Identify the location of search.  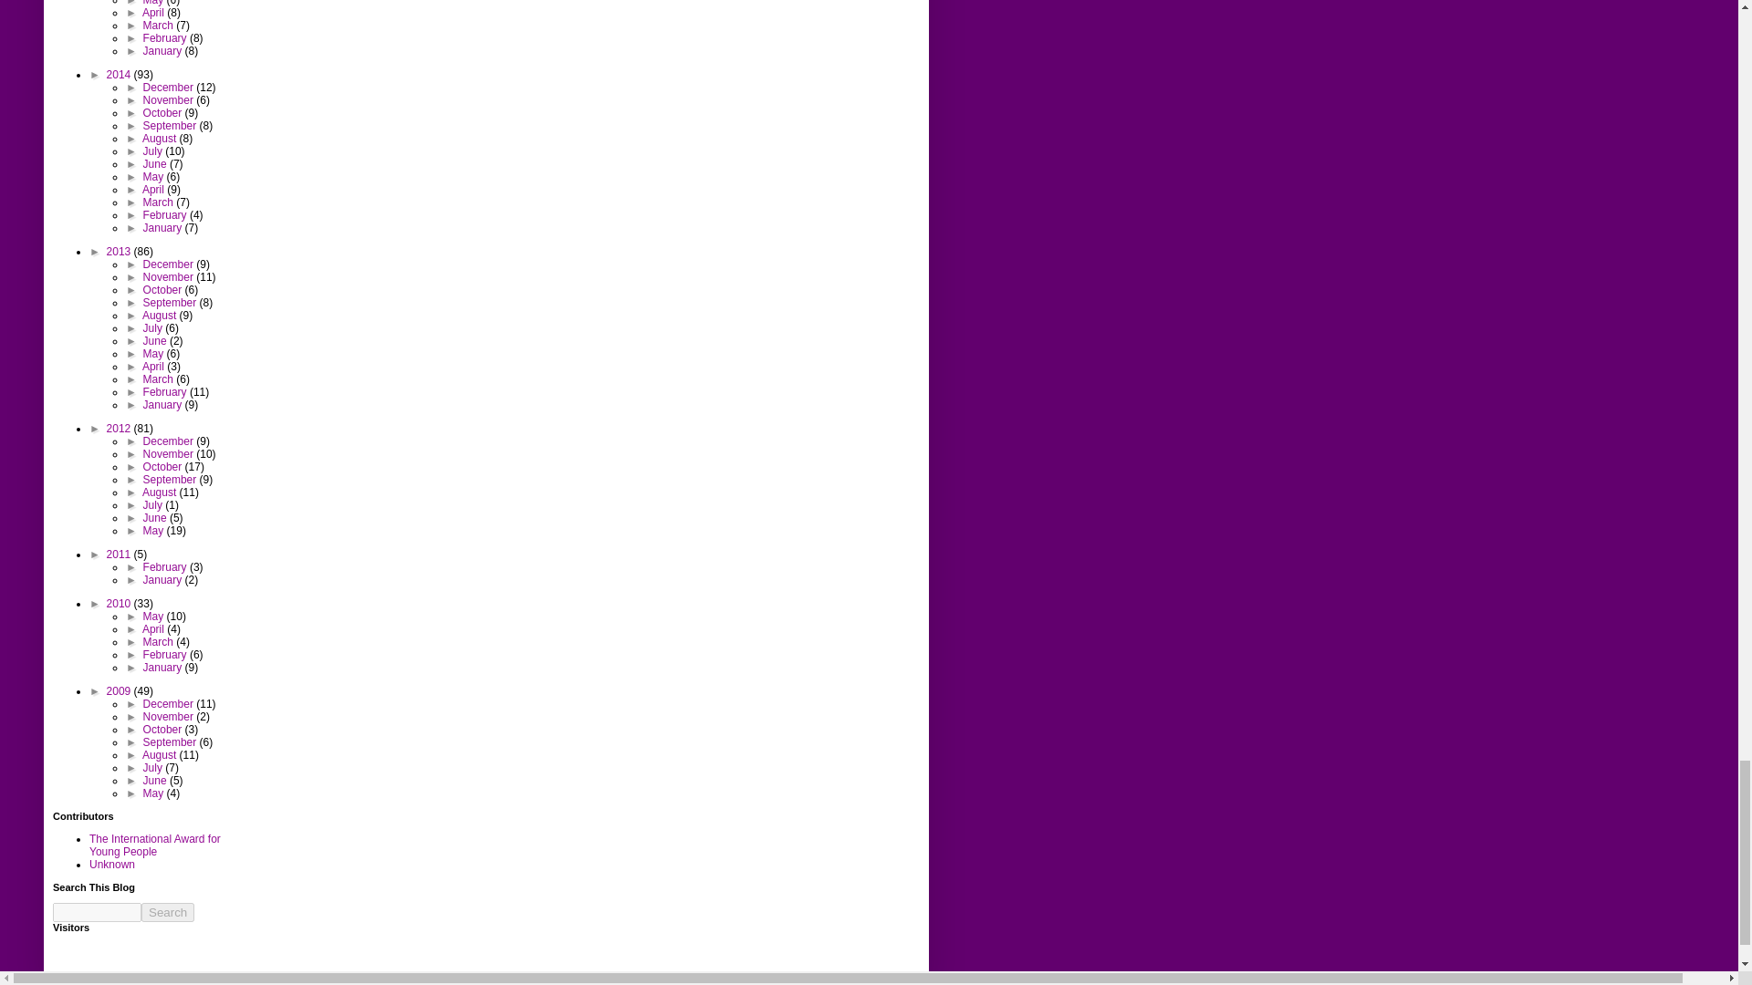
(97, 912).